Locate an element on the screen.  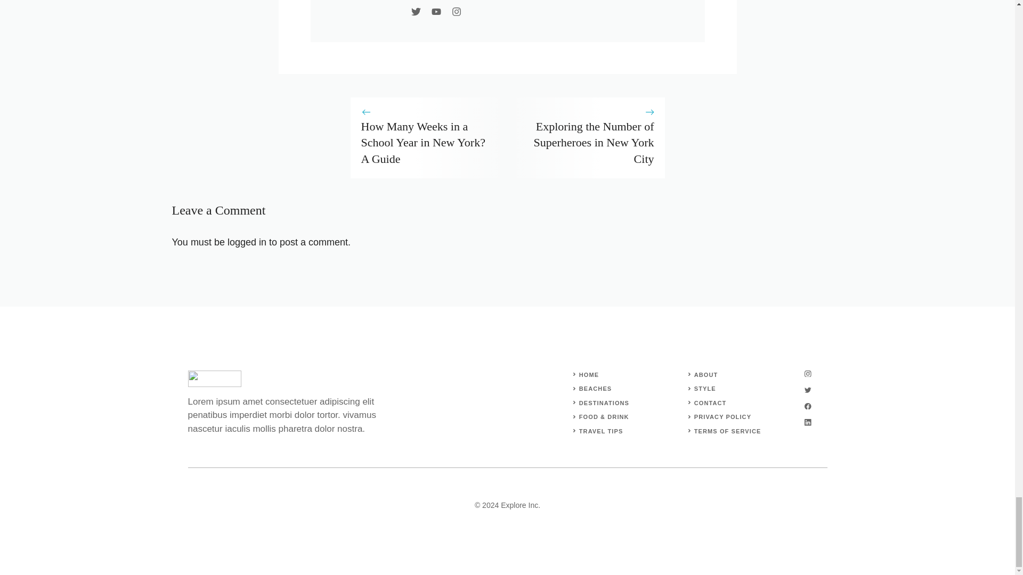
PRIVACY POLICY is located at coordinates (722, 416).